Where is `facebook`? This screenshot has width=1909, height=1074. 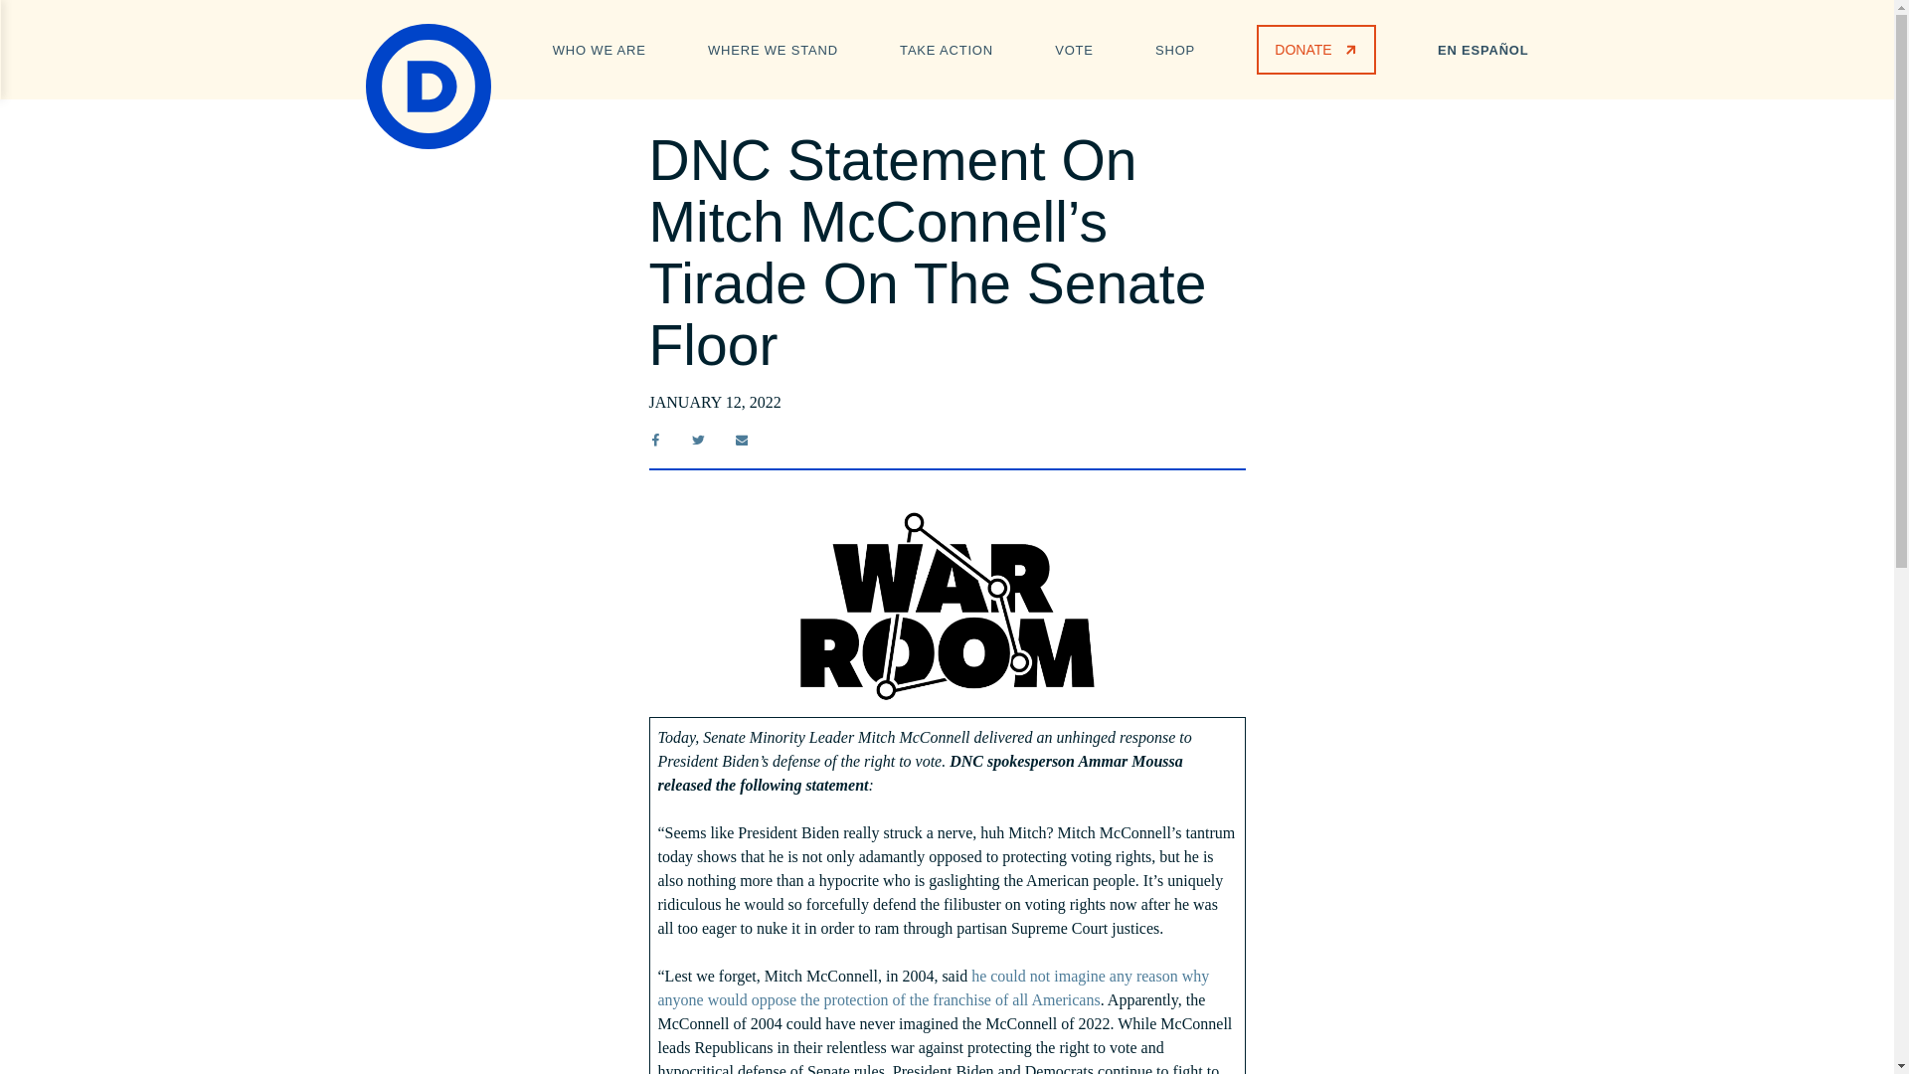
facebook is located at coordinates (654, 440).